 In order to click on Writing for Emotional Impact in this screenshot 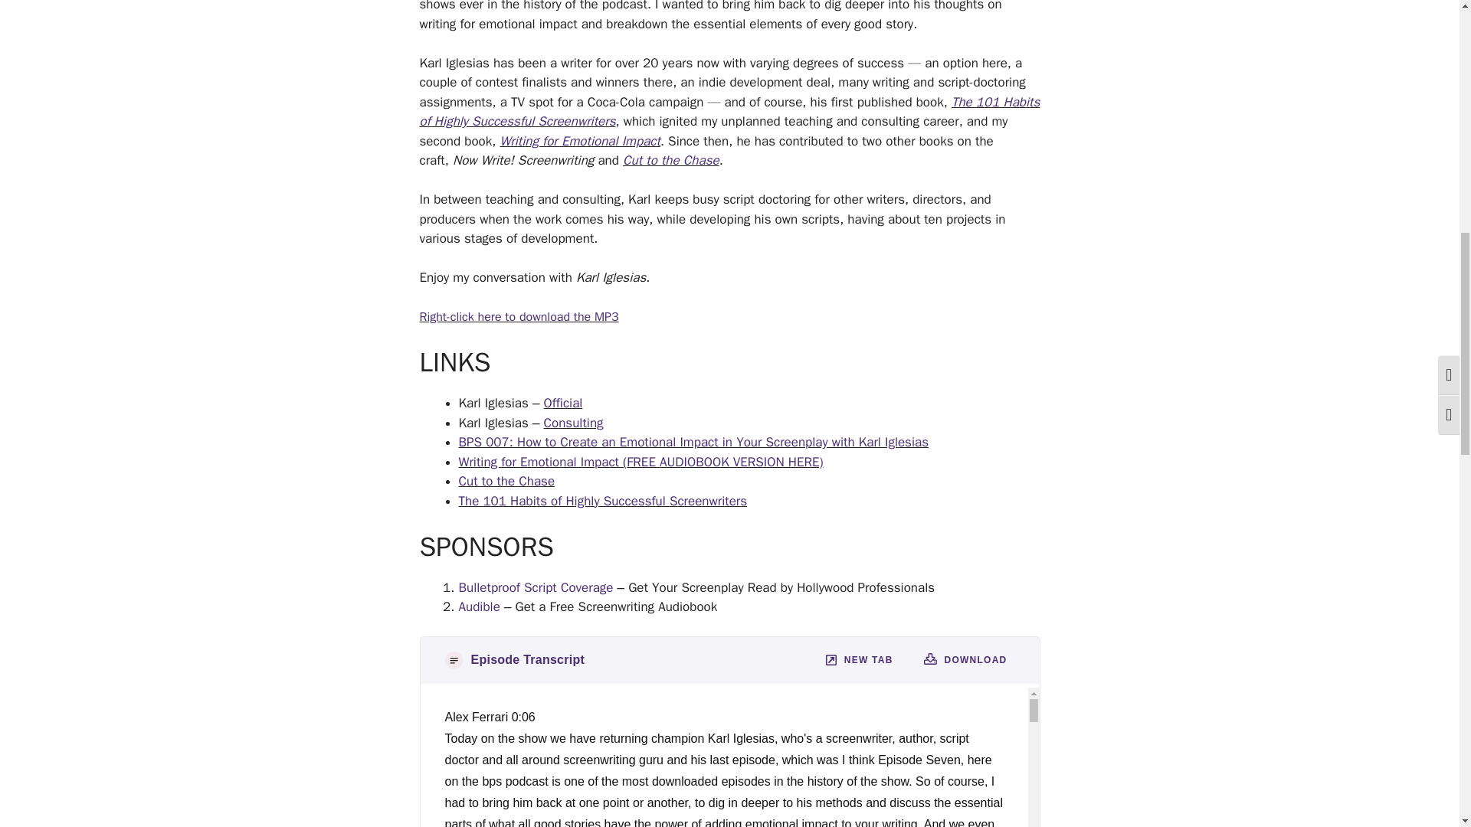, I will do `click(579, 141)`.